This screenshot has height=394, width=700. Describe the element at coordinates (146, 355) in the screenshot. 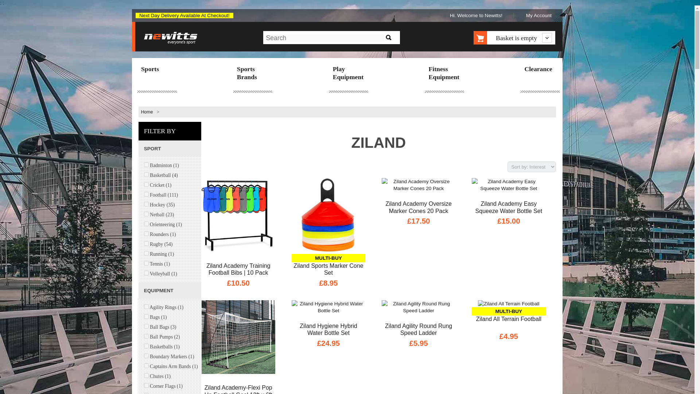

I see `Boundary Markers` at that location.